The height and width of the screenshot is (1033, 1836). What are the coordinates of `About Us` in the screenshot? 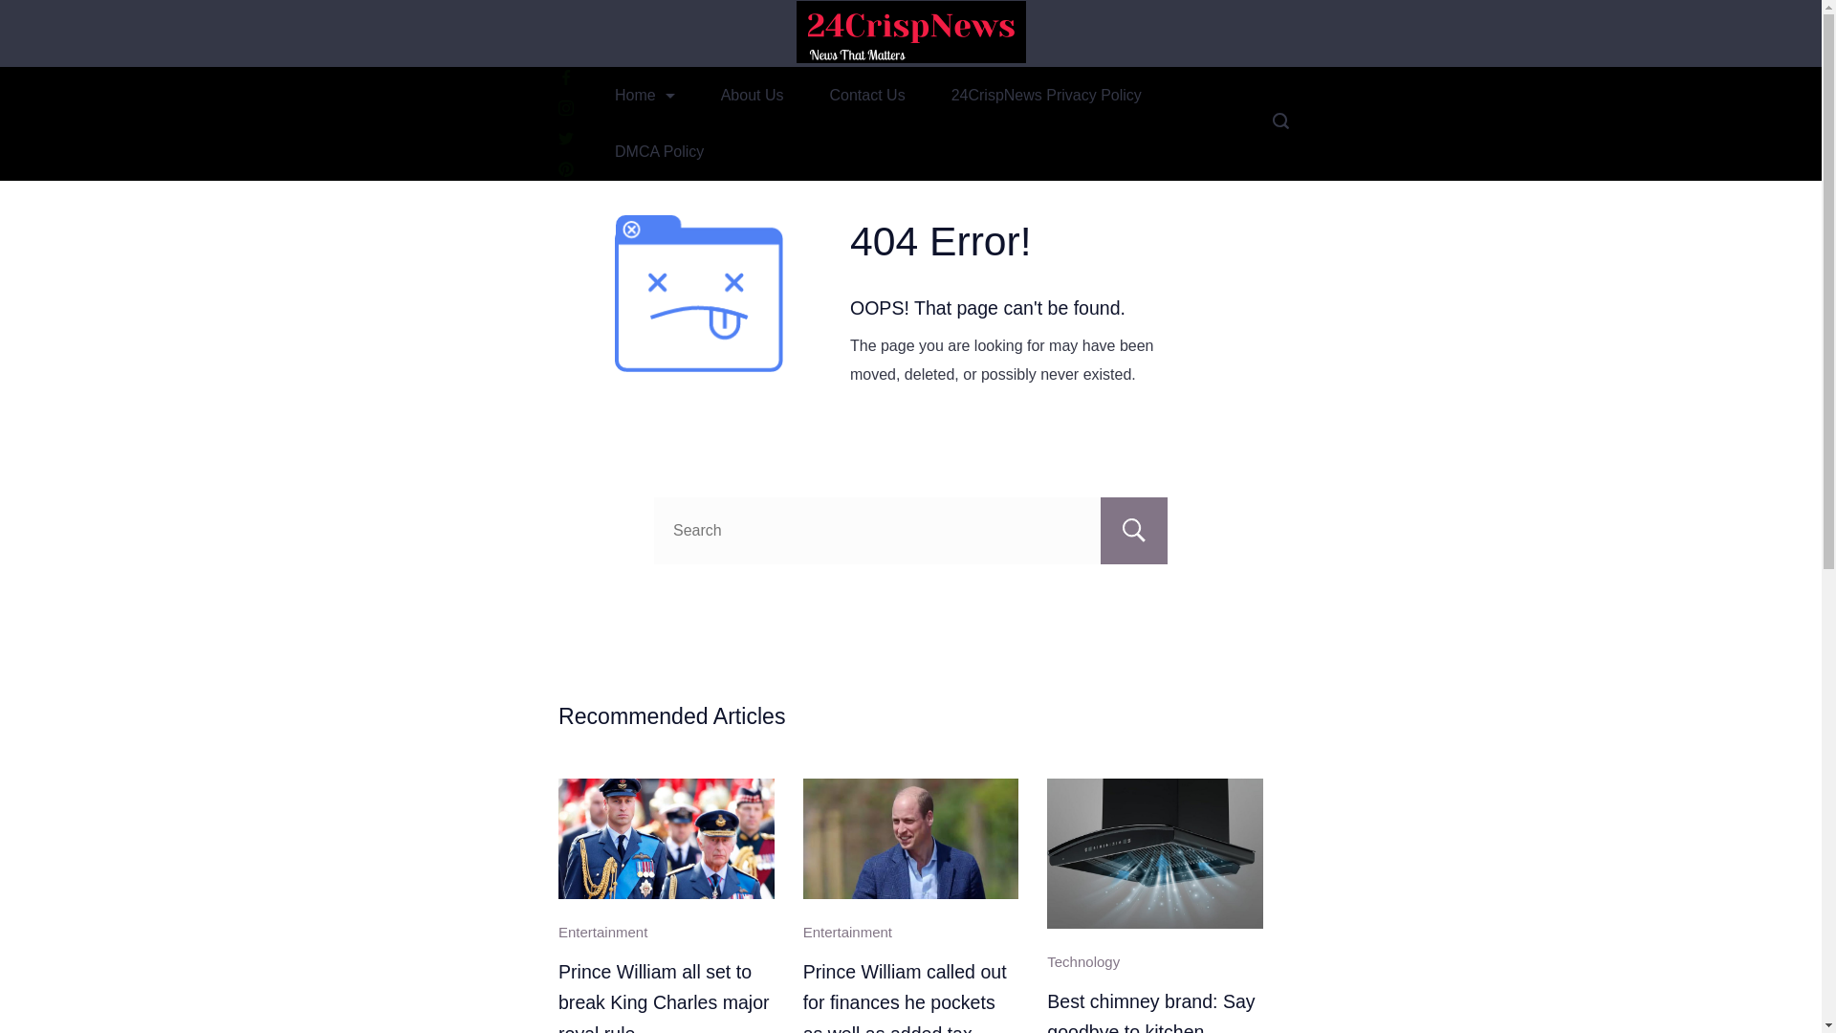 It's located at (752, 95).